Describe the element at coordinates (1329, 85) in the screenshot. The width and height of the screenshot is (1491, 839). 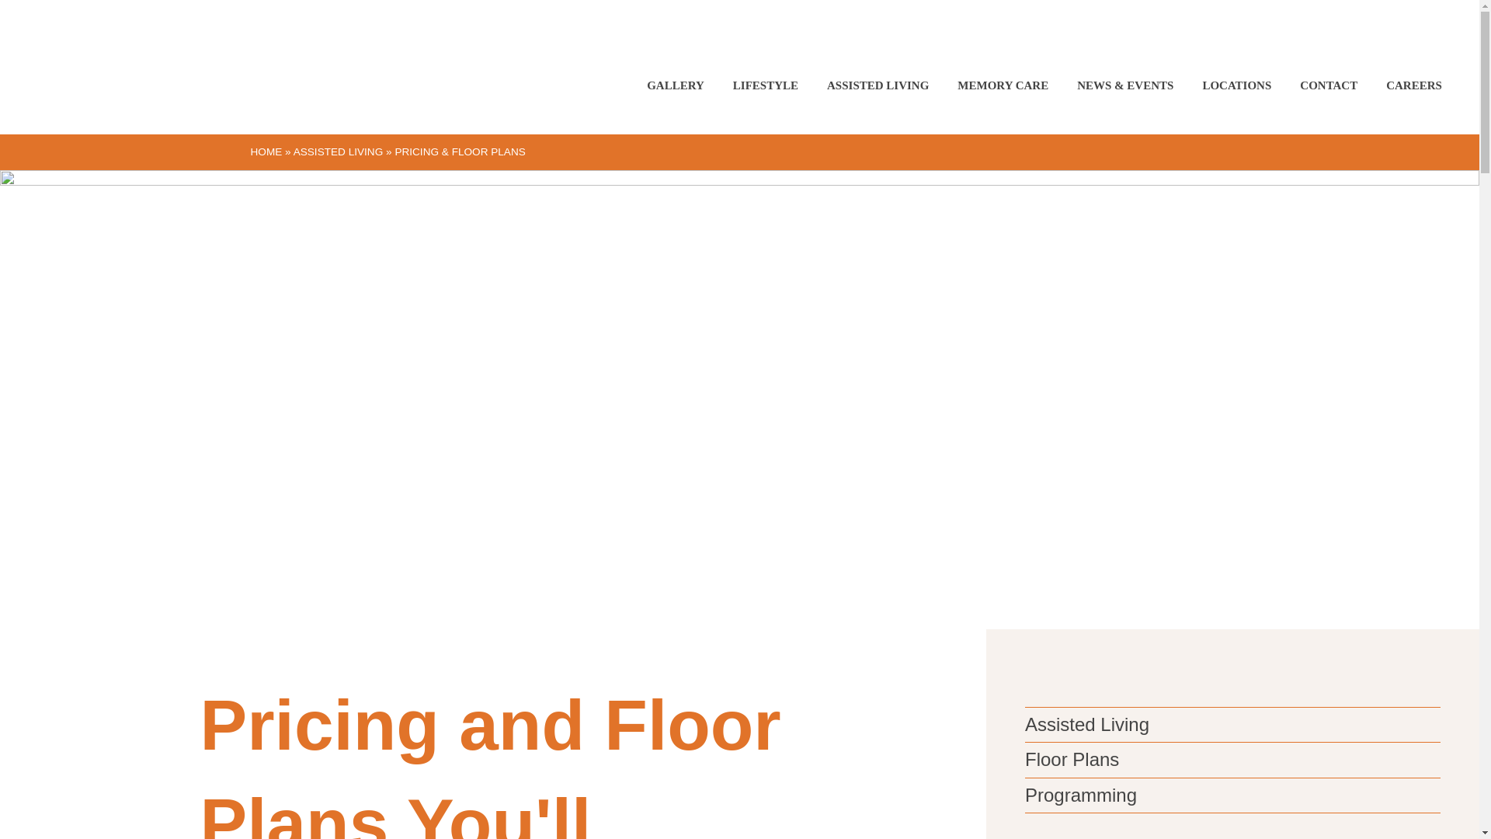
I see `CONTACT` at that location.